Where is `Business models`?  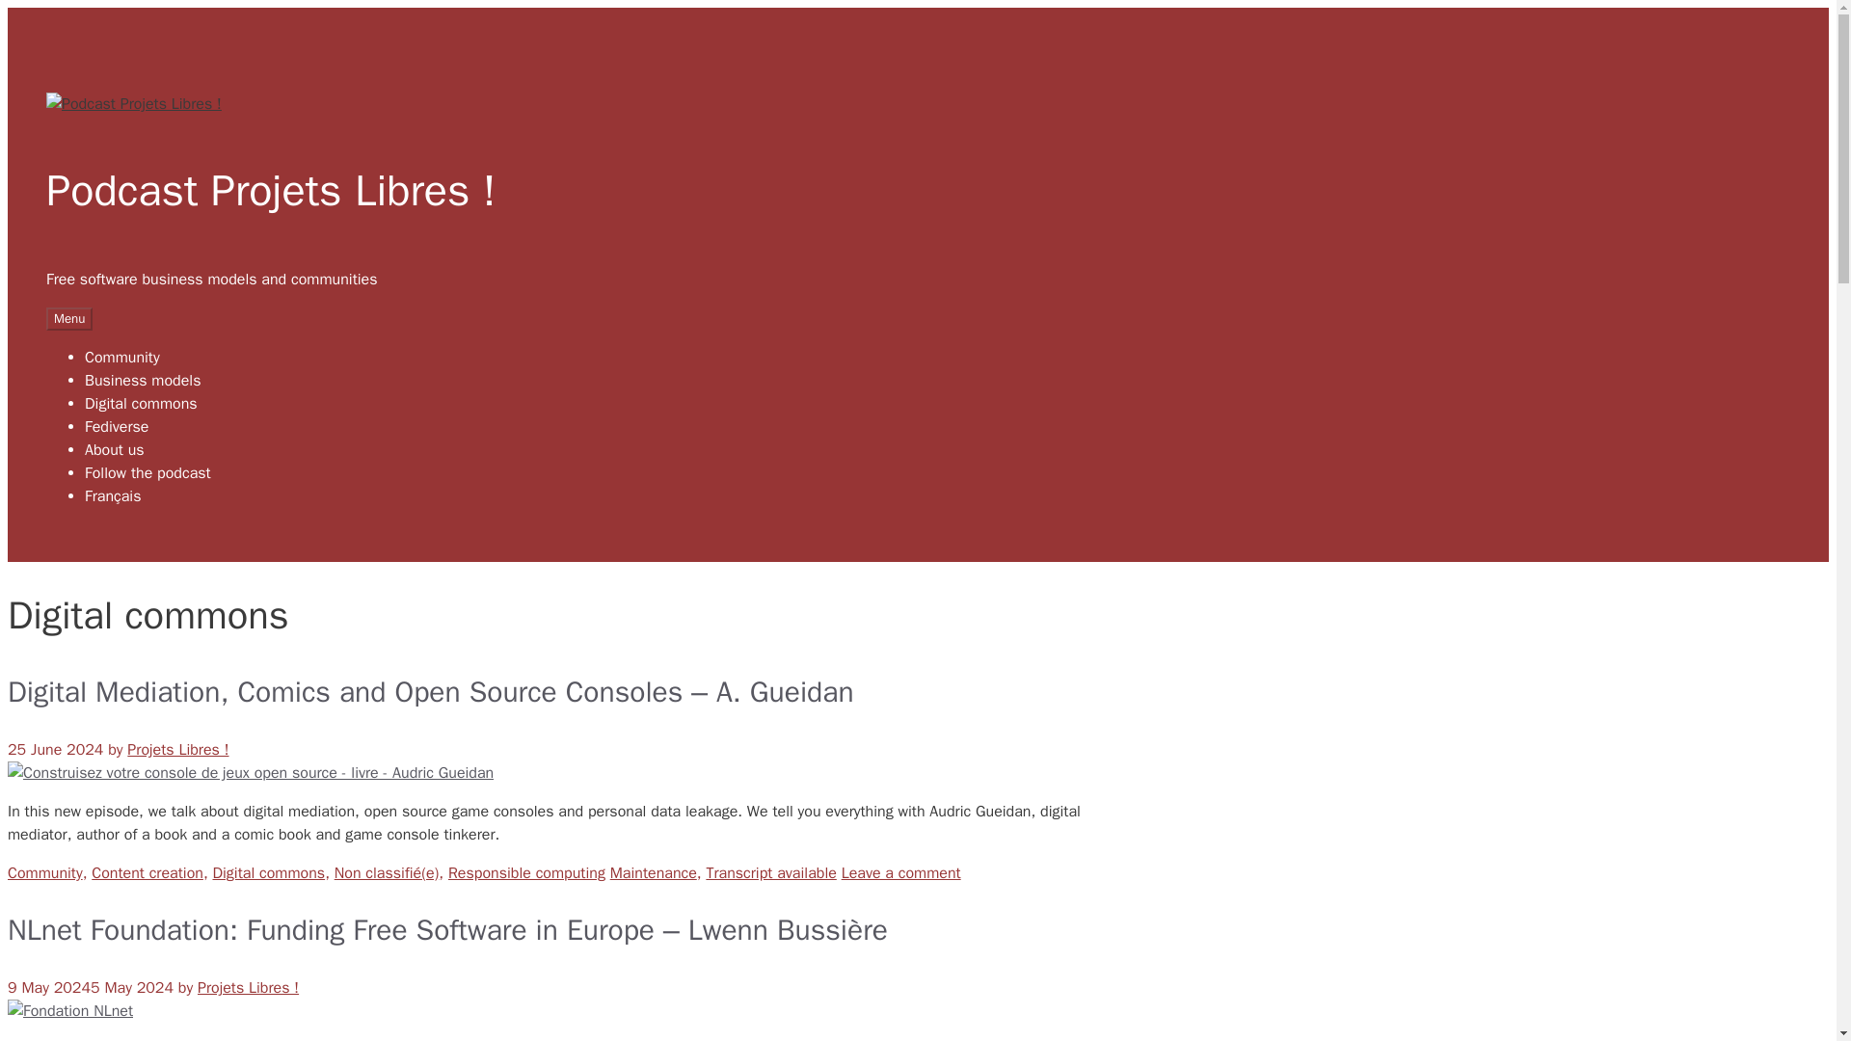
Business models is located at coordinates (143, 380).